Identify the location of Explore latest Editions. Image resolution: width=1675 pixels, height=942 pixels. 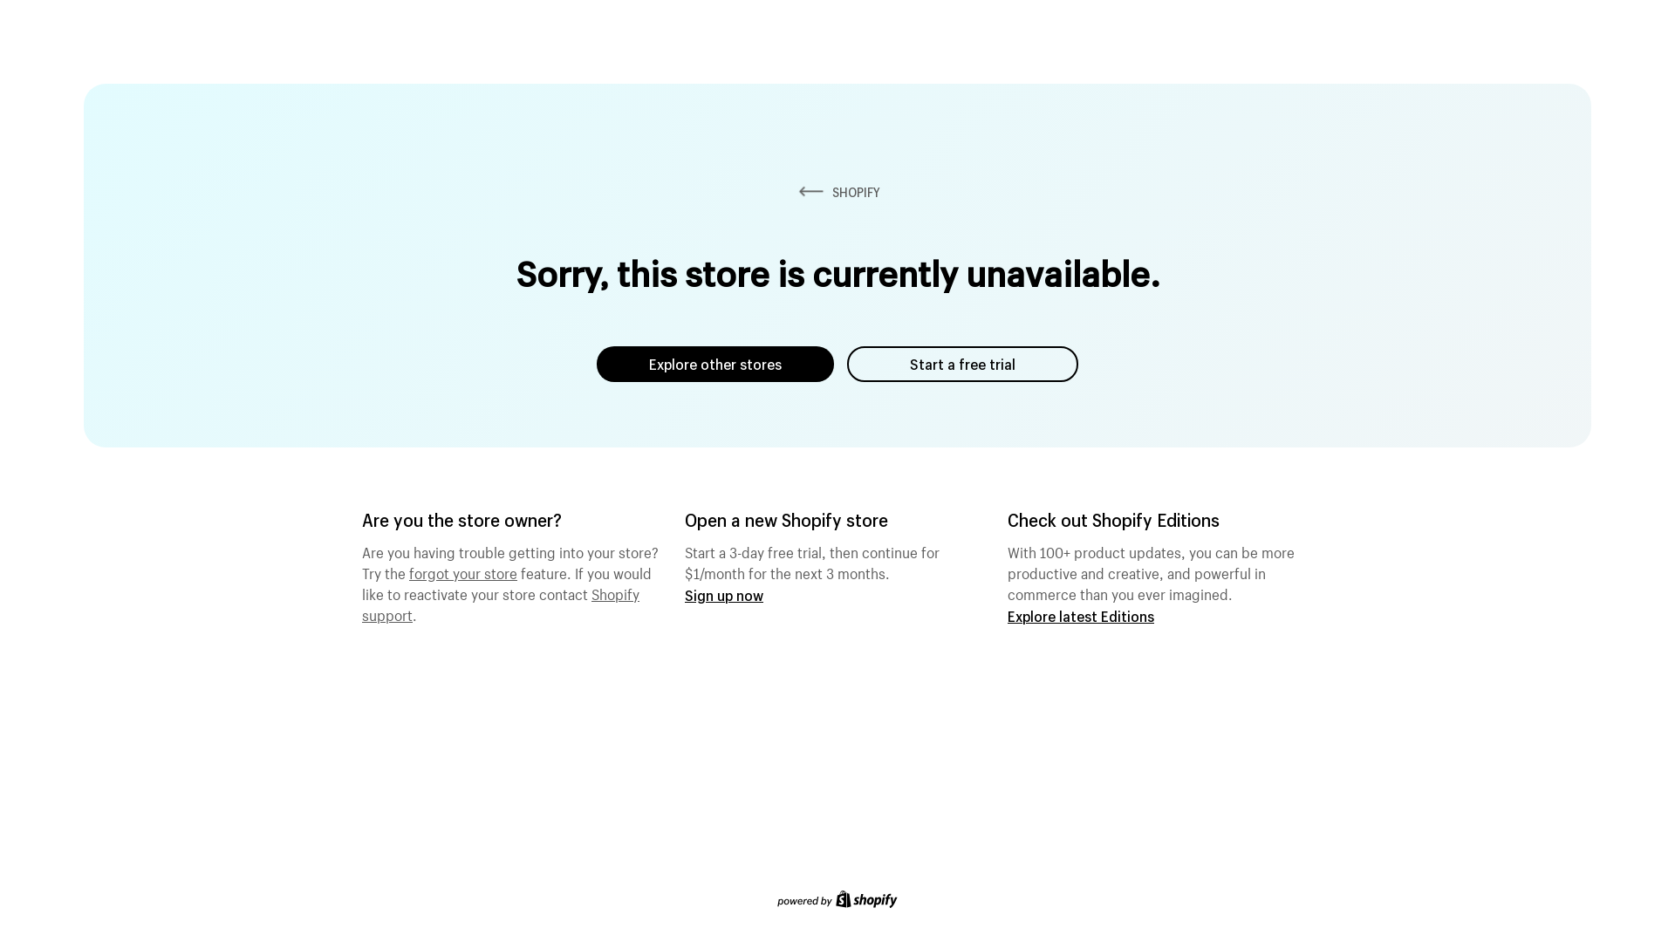
(1081, 616).